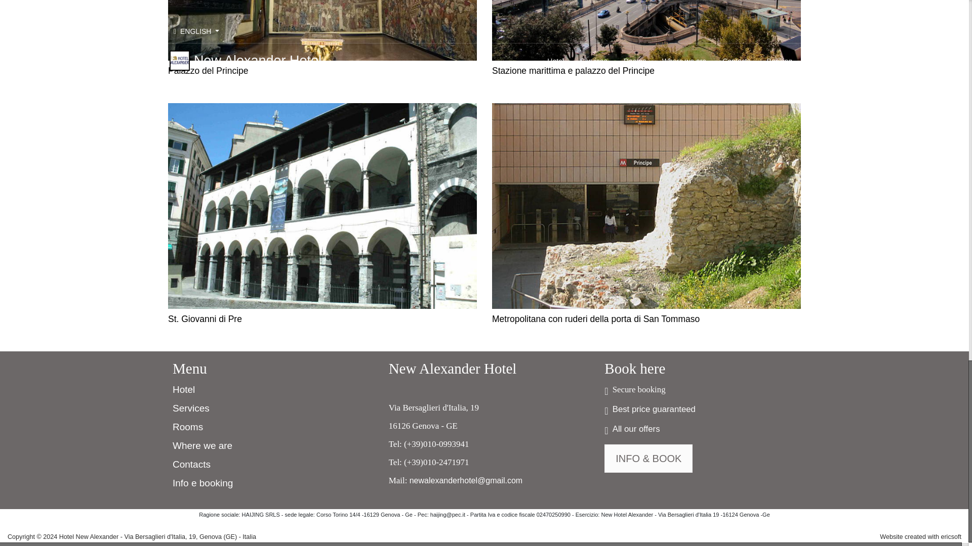  I want to click on Palazzo del Principe, so click(322, 30).